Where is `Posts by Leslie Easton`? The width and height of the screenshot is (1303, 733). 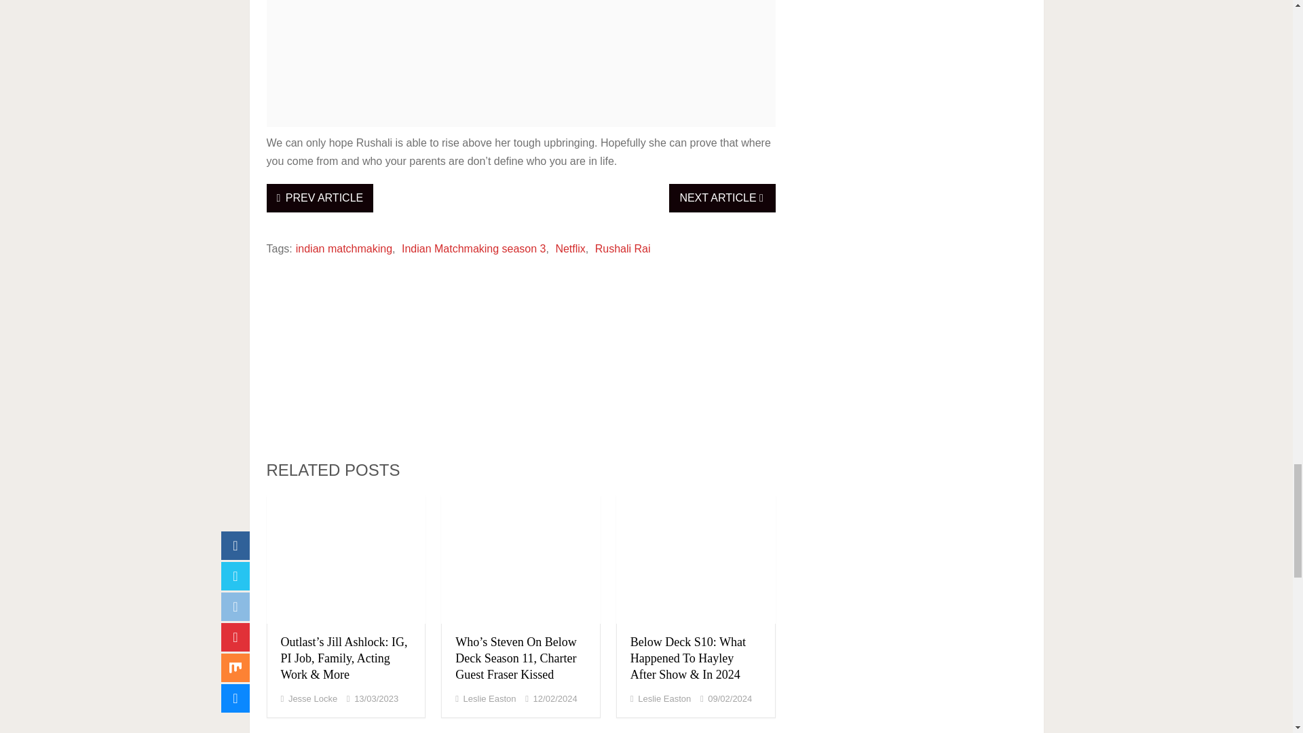 Posts by Leslie Easton is located at coordinates (490, 698).